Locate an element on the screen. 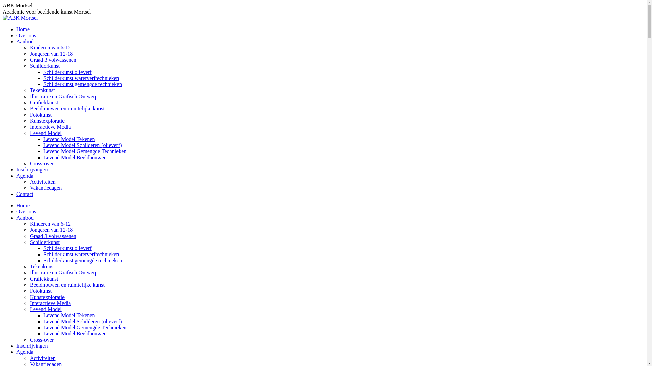 The image size is (652, 366). Levend Model Beeldhouwen is located at coordinates (75, 157).